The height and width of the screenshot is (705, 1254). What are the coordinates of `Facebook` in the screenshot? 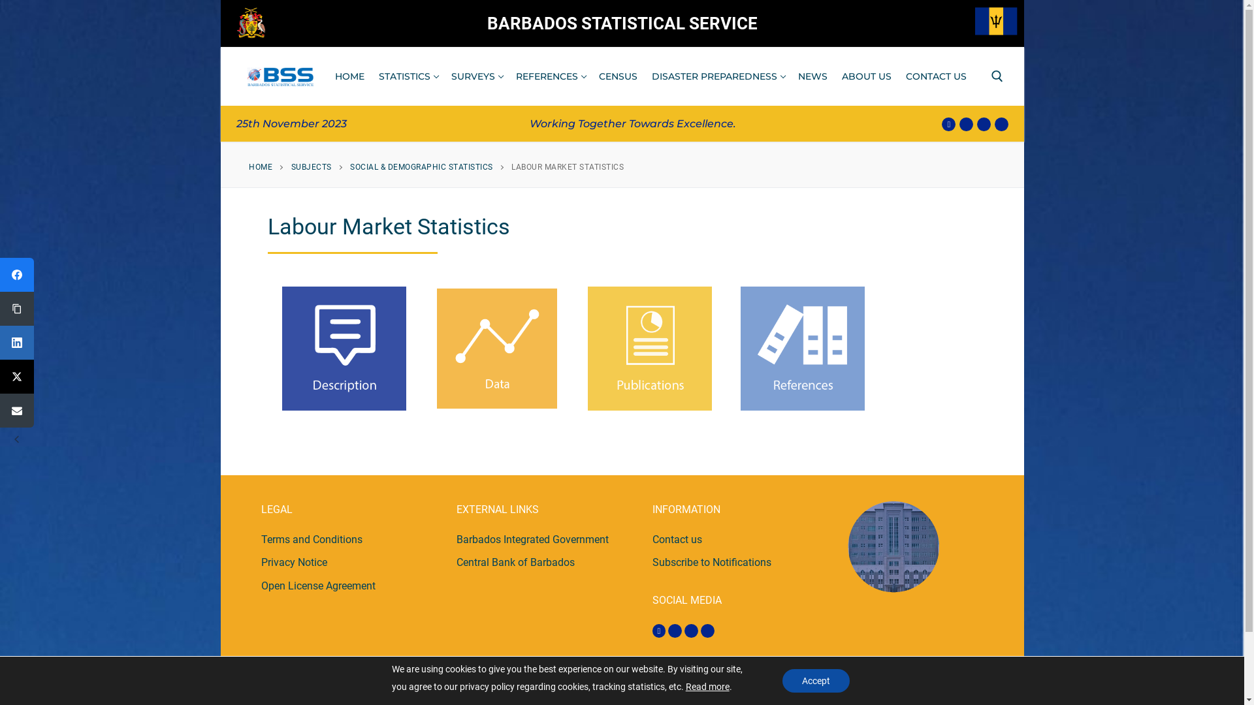 It's located at (948, 124).